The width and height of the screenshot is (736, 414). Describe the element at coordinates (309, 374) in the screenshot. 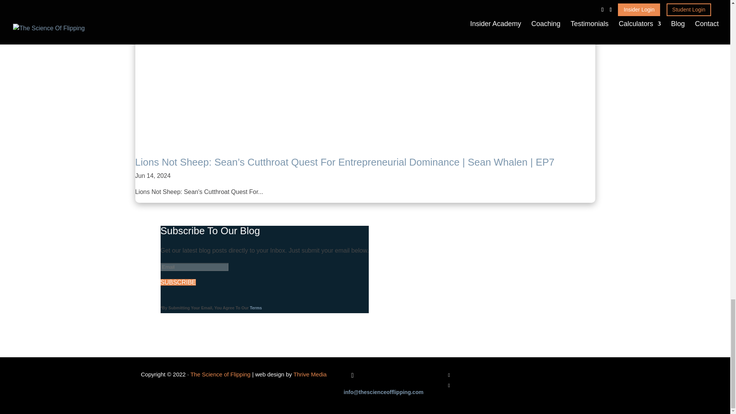

I see `Thrive Media` at that location.